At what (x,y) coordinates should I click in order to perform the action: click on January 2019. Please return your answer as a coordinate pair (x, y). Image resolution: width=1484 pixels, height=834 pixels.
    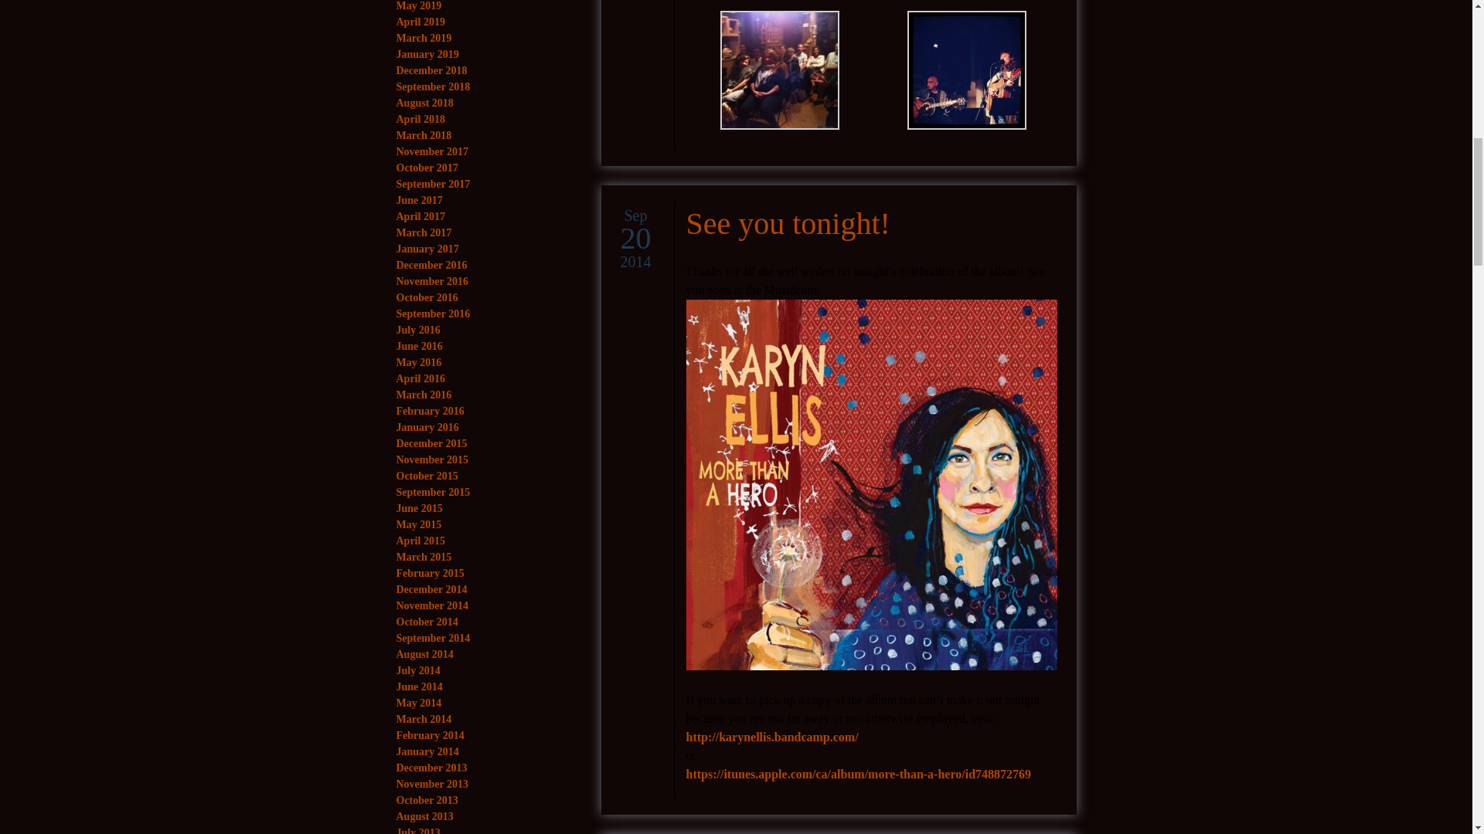
    Looking at the image, I should click on (427, 54).